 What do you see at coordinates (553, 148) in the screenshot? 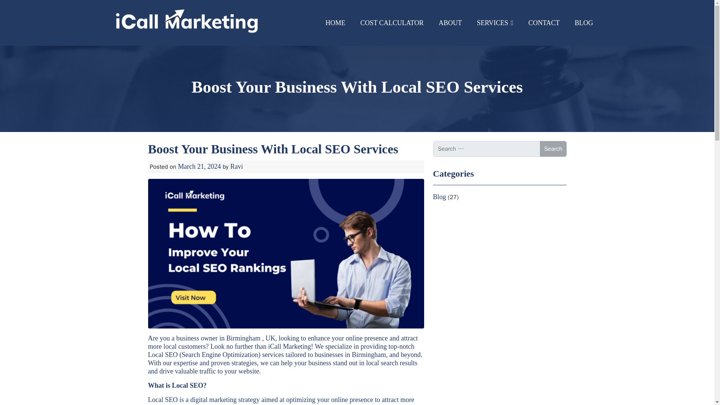
I see `Search` at bounding box center [553, 148].